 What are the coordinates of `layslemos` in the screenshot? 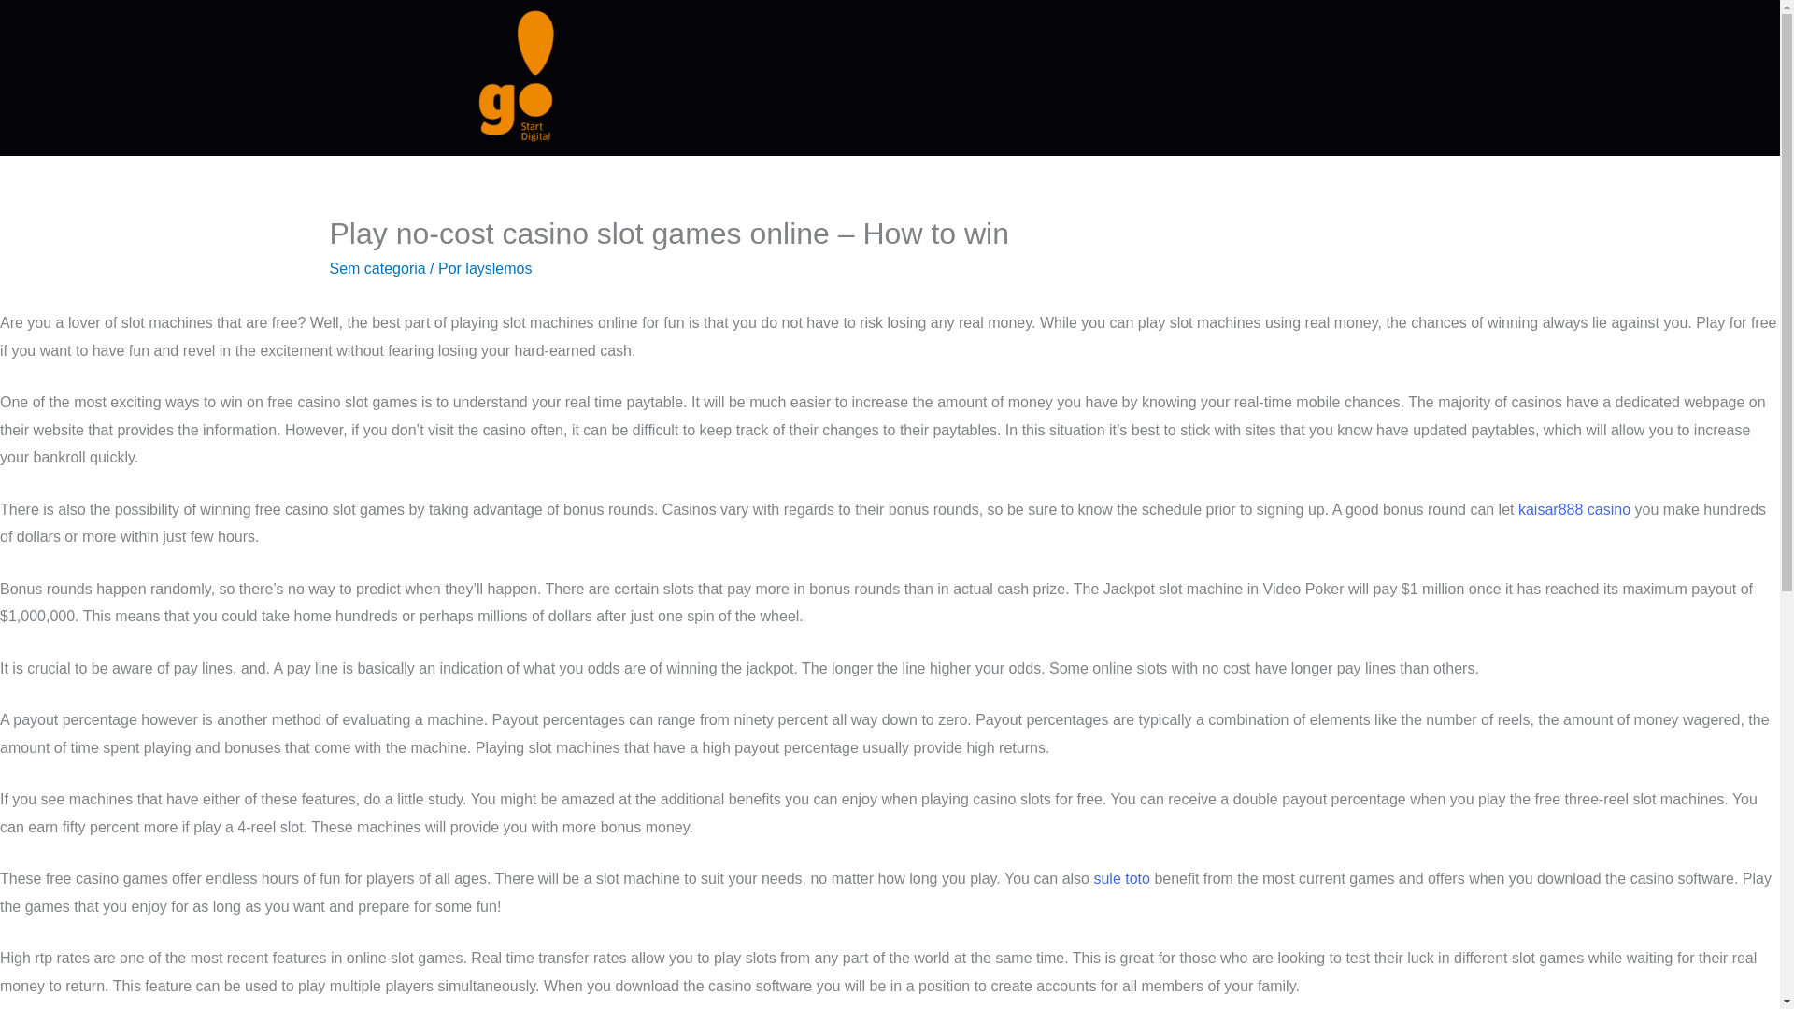 It's located at (497, 267).